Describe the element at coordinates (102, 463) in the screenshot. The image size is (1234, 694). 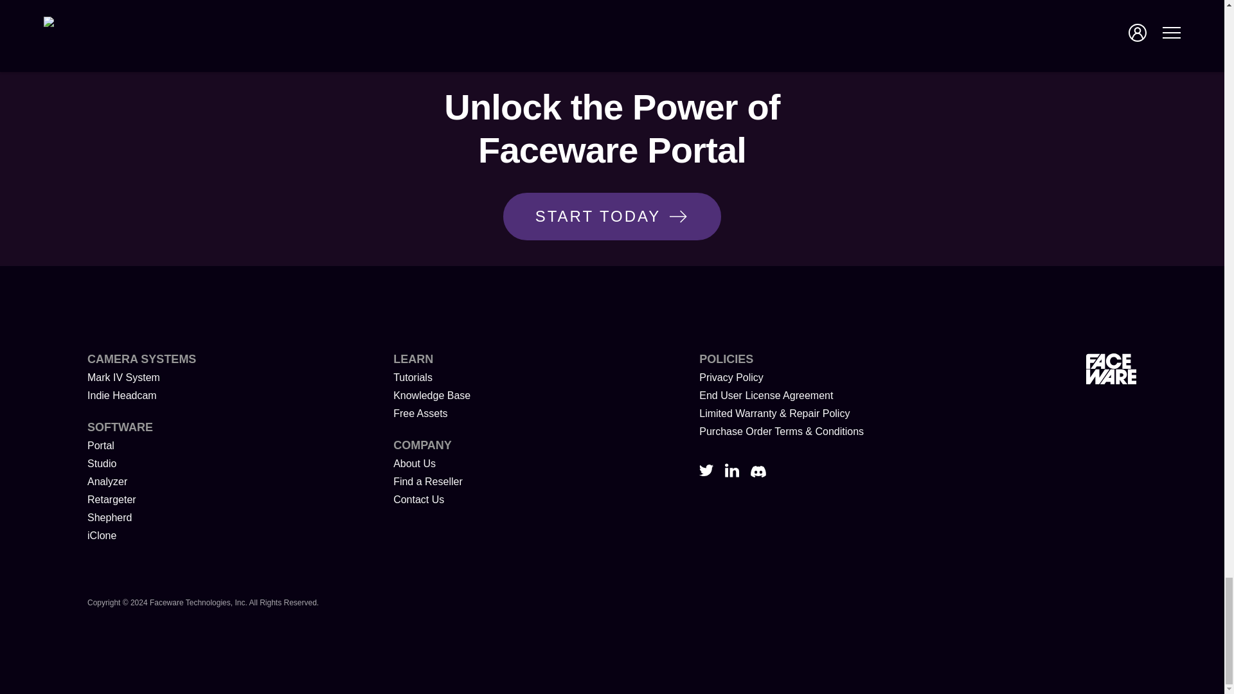
I see `Studio` at that location.